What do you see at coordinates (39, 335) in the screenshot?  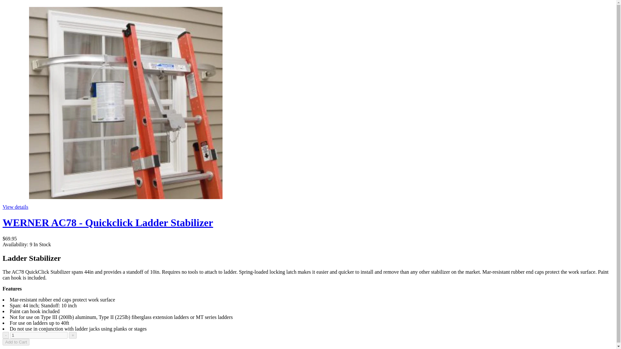 I see `1` at bounding box center [39, 335].